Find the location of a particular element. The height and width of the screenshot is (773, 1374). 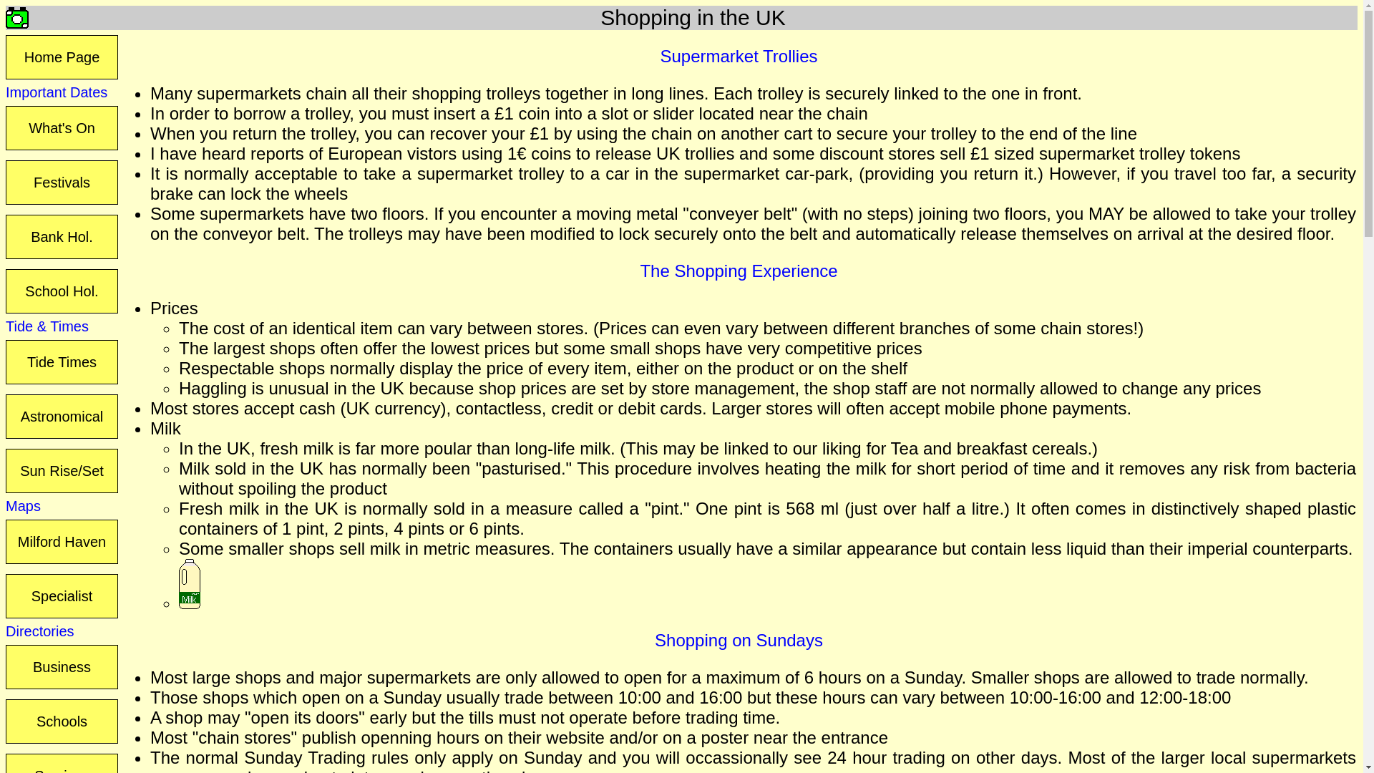

Bank Hol. is located at coordinates (62, 236).